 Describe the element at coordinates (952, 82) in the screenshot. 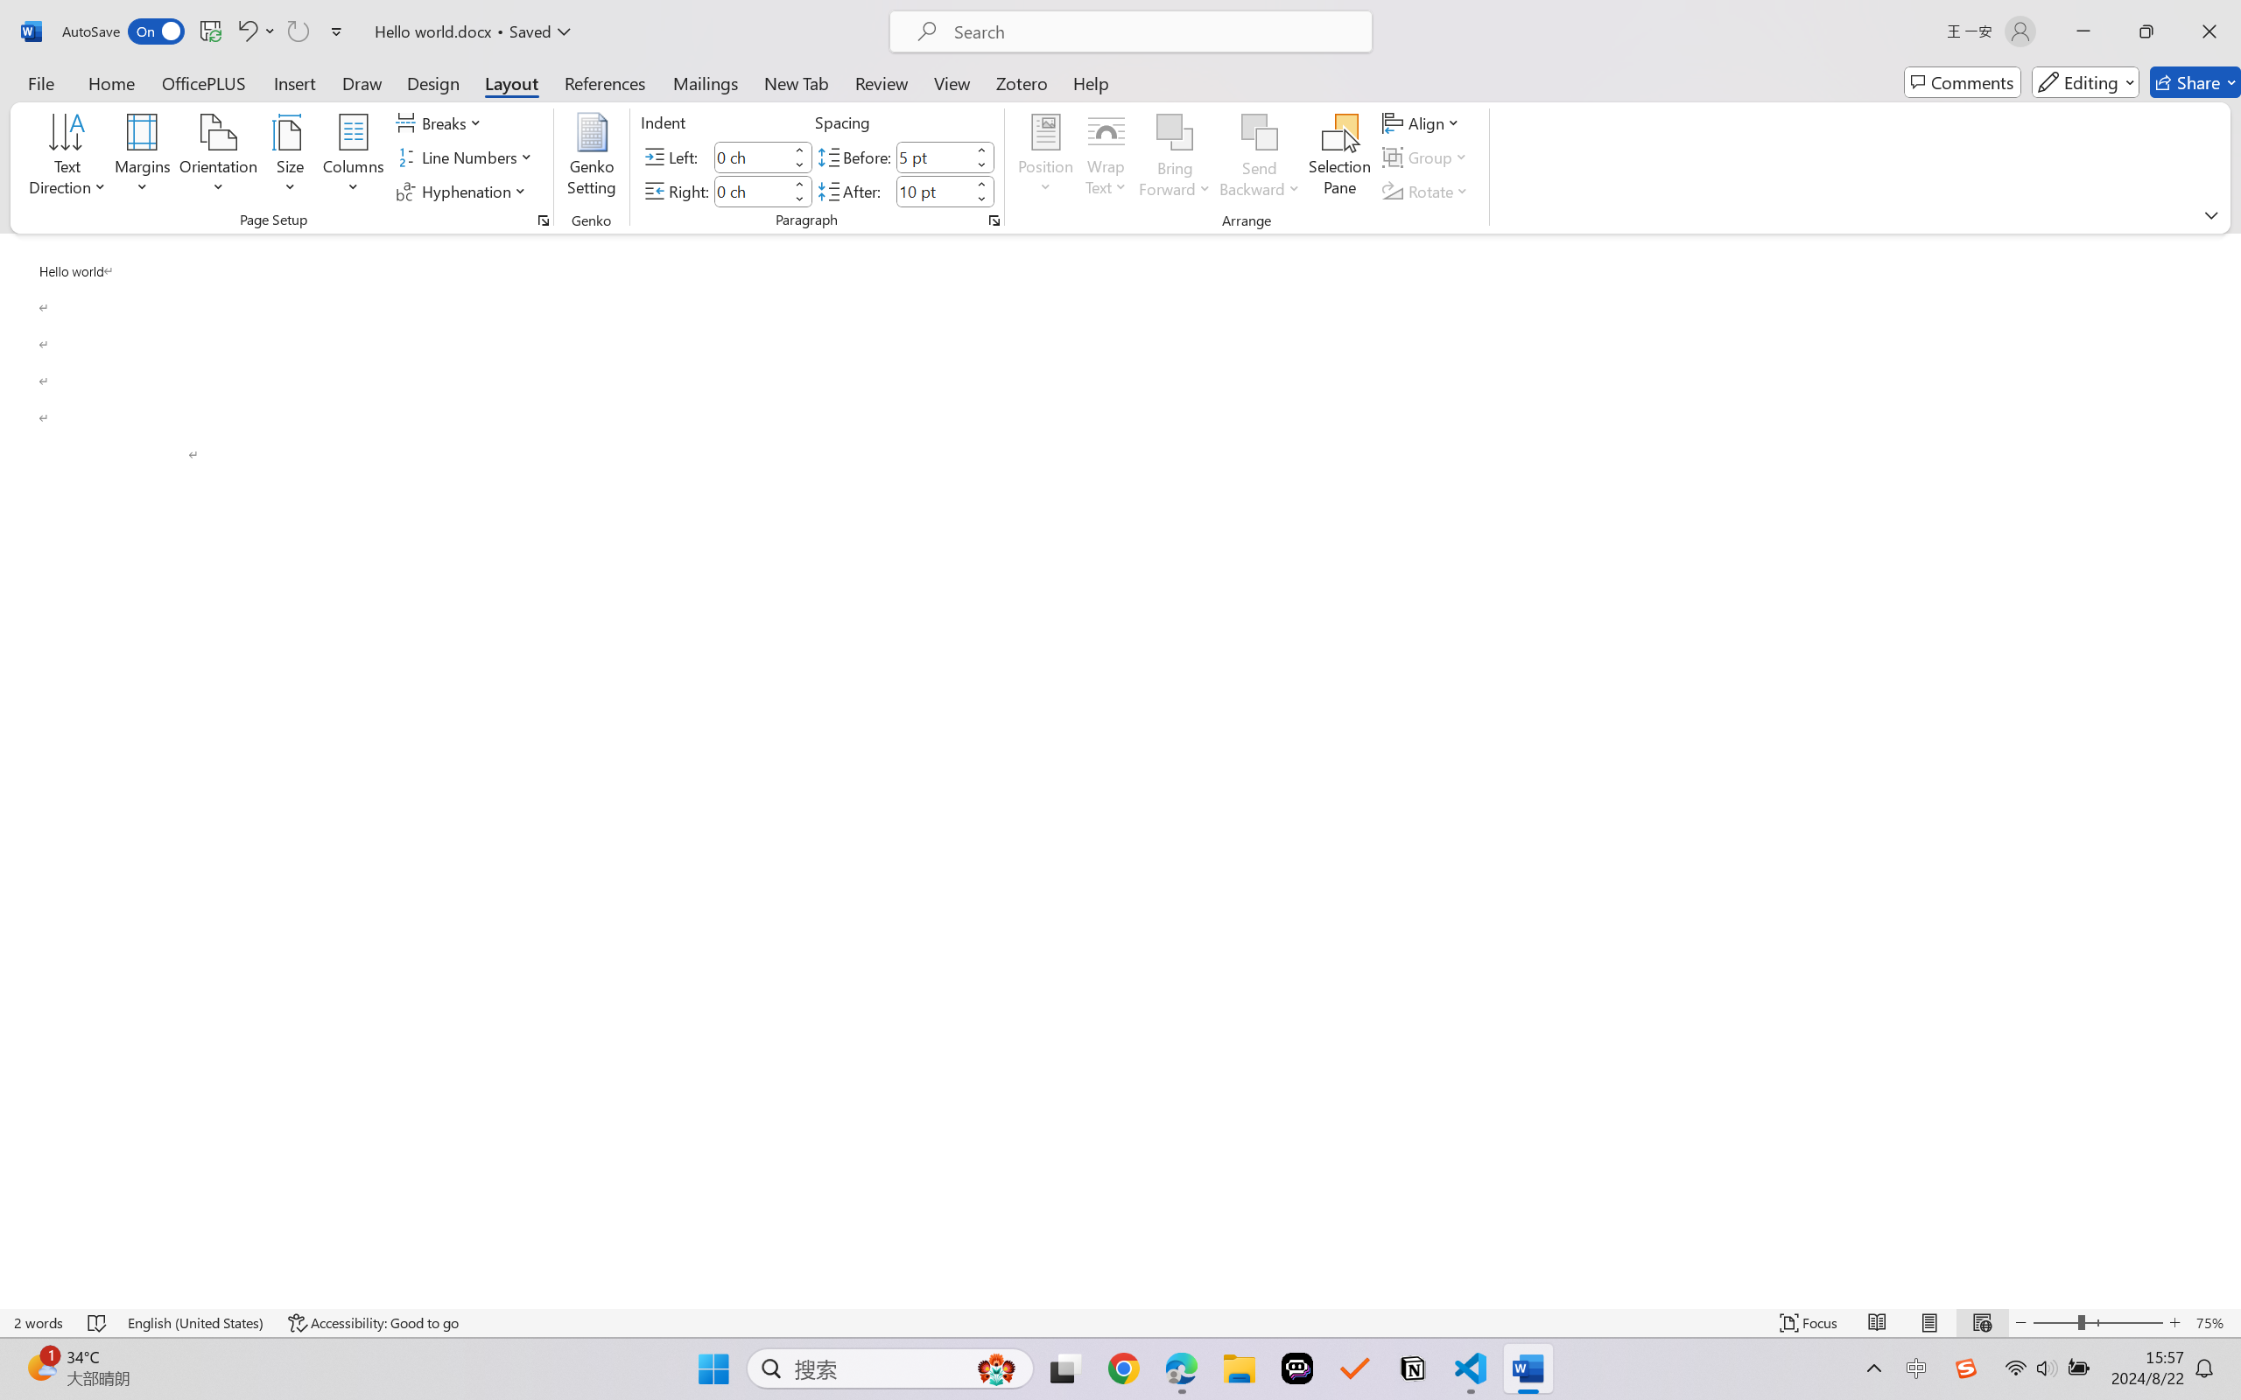

I see `View` at that location.